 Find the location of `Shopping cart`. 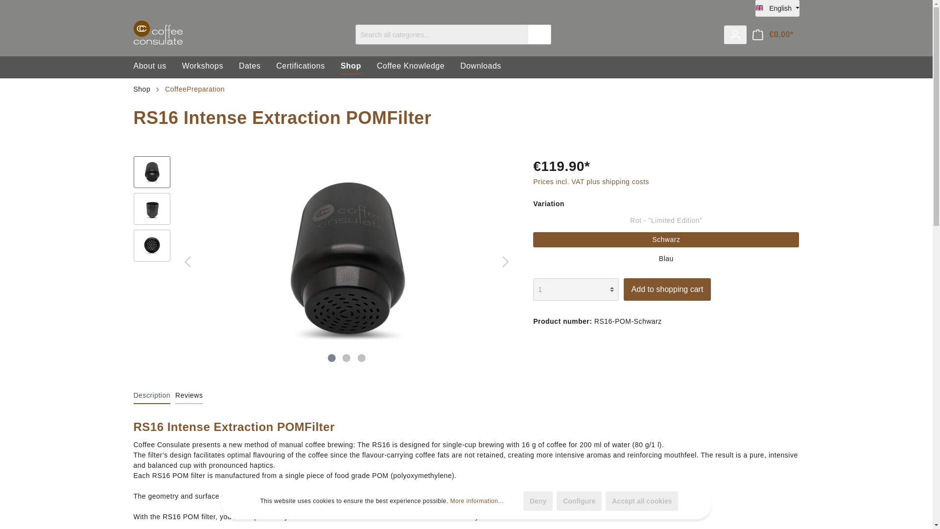

Shopping cart is located at coordinates (773, 34).